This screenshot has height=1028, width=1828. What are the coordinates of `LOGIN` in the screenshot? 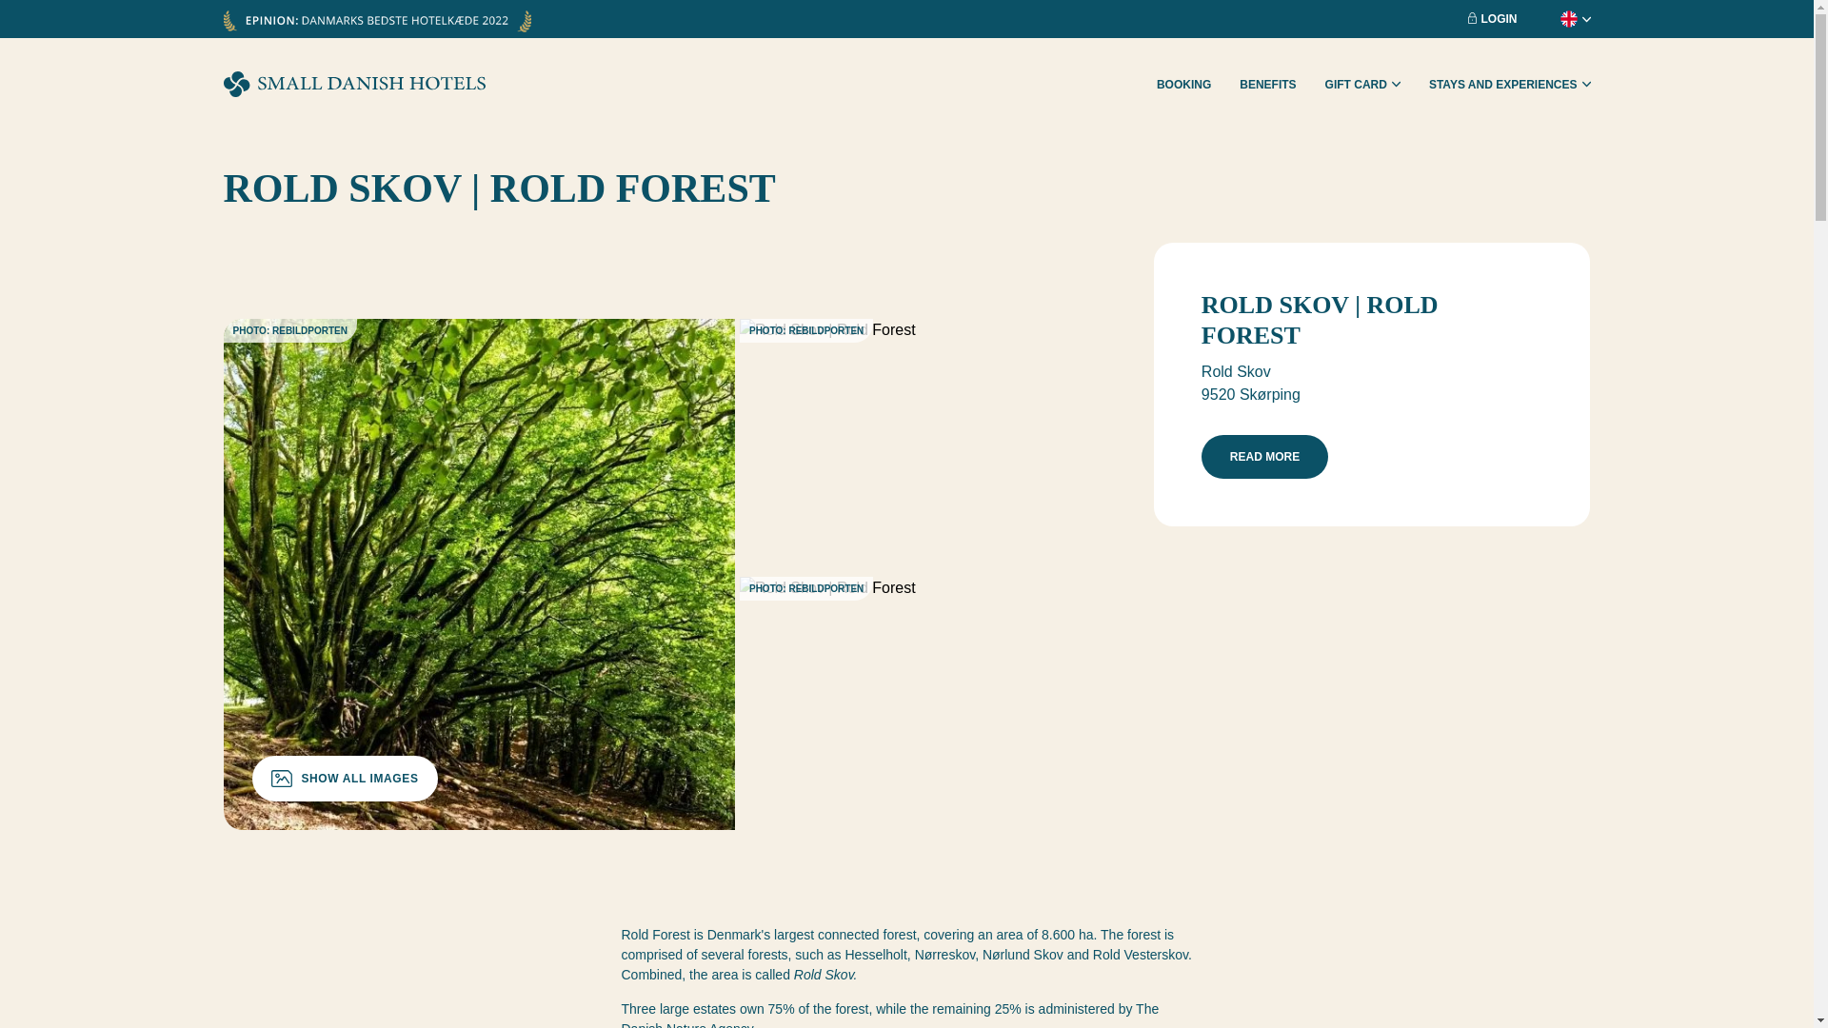 It's located at (1492, 19).